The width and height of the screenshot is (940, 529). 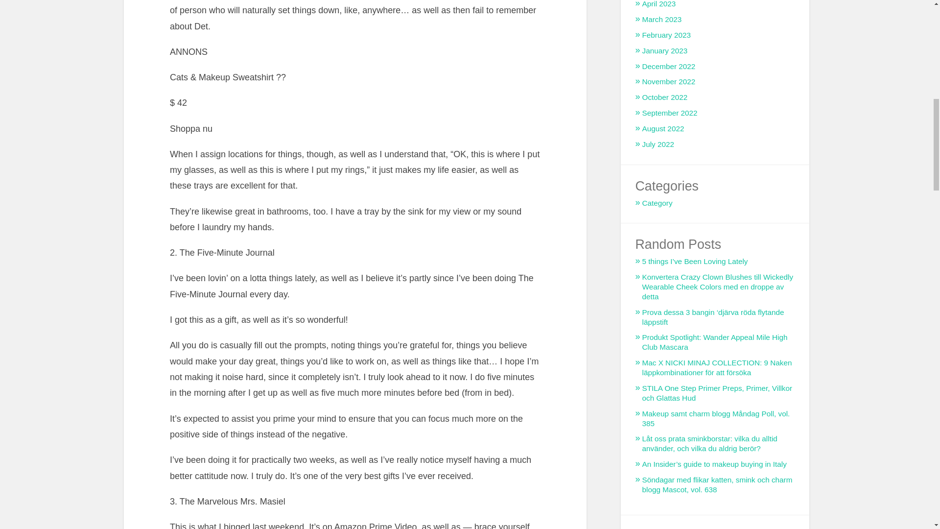 I want to click on September 2022, so click(x=670, y=113).